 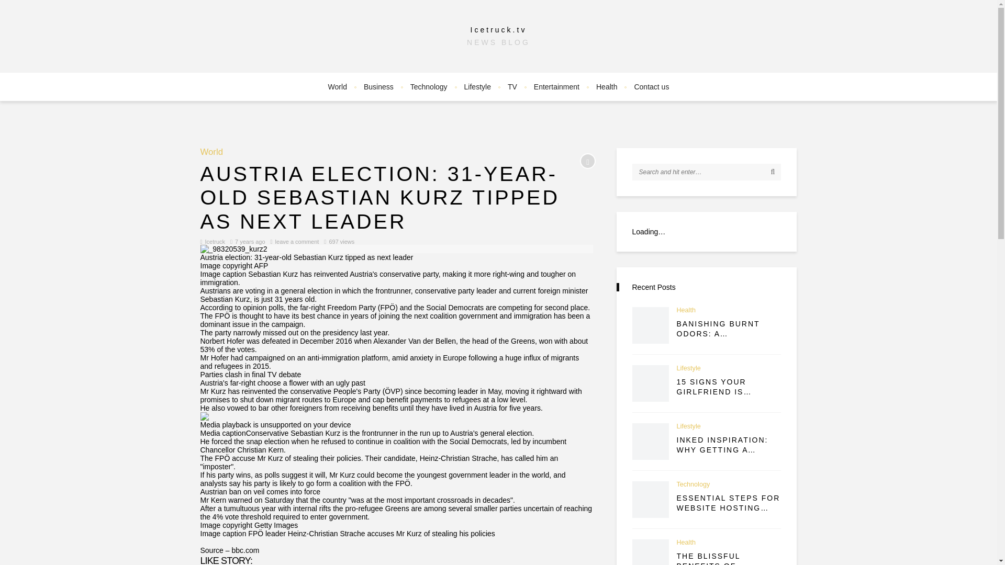 What do you see at coordinates (337, 87) in the screenshot?
I see `World` at bounding box center [337, 87].